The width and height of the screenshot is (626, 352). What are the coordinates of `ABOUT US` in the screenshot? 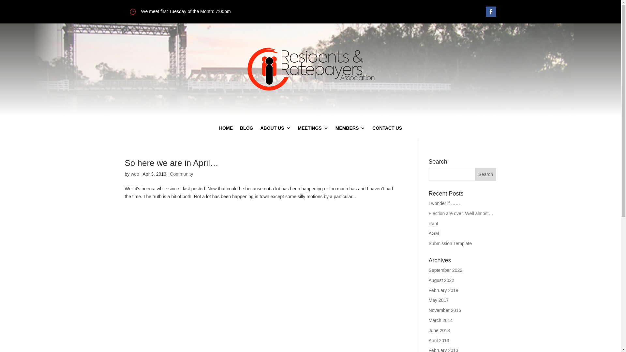 It's located at (275, 133).